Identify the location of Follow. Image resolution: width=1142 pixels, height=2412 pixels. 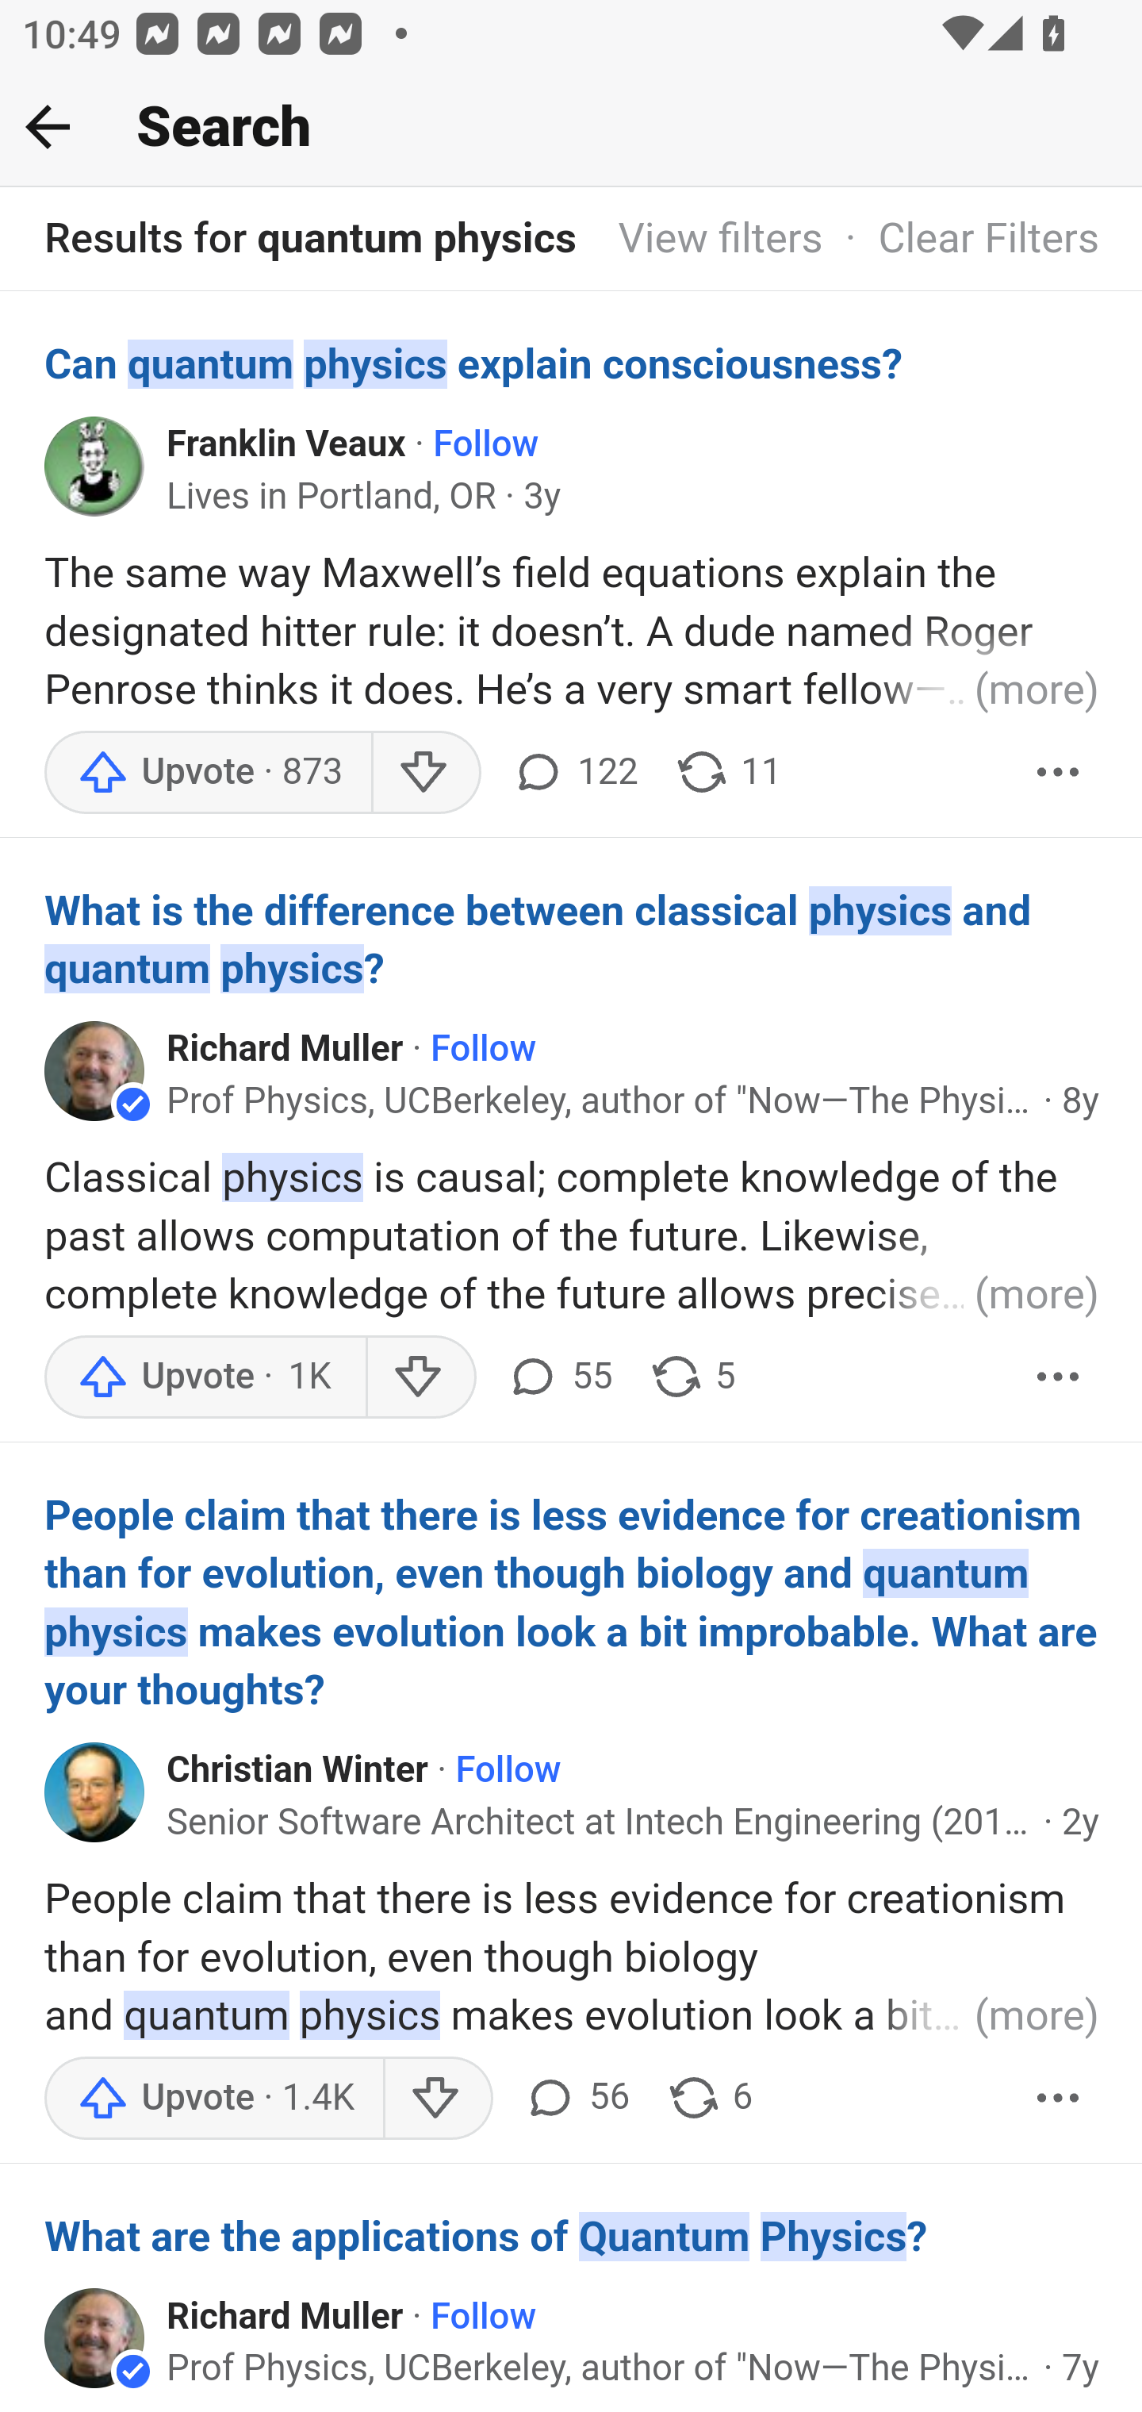
(484, 2316).